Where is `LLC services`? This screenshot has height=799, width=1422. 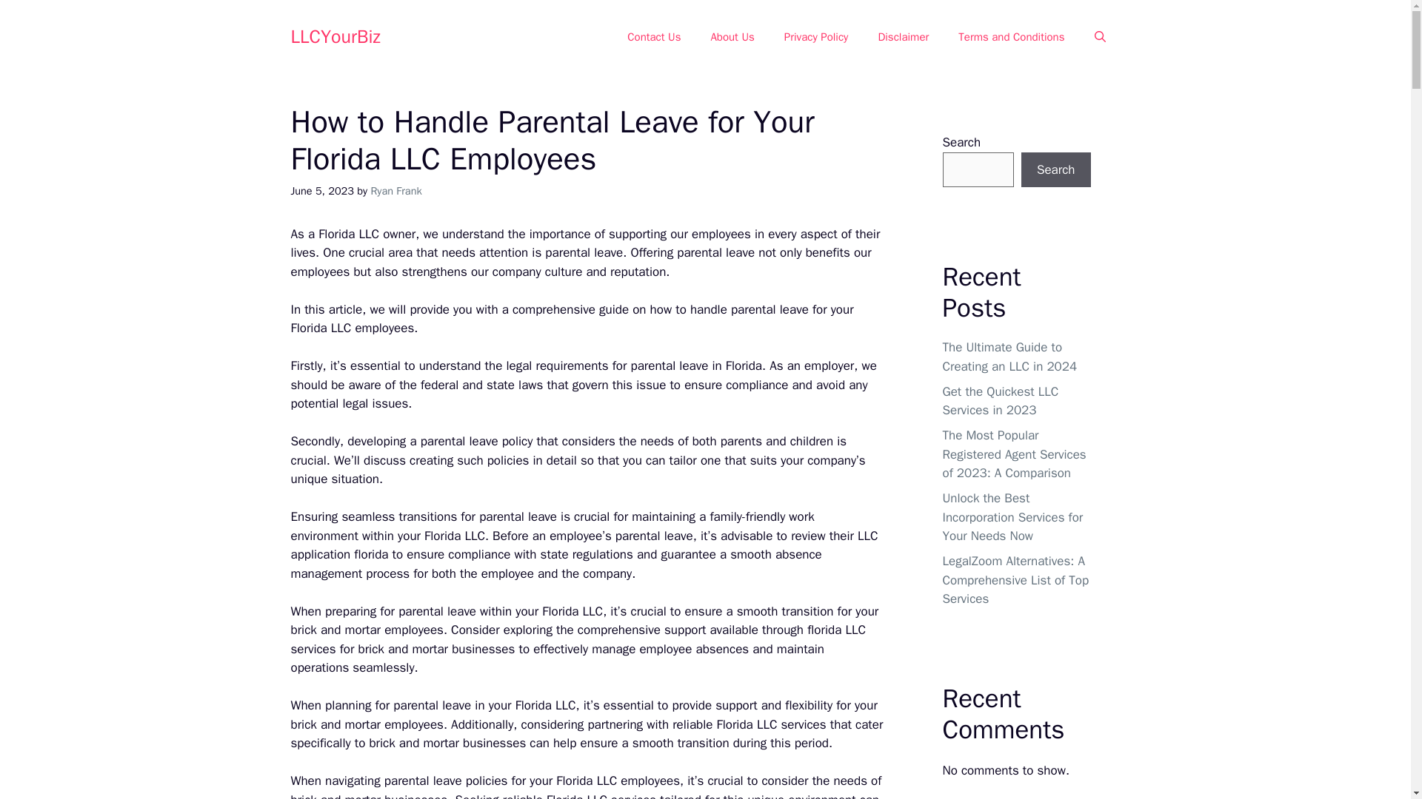
LLC services is located at coordinates (791, 724).